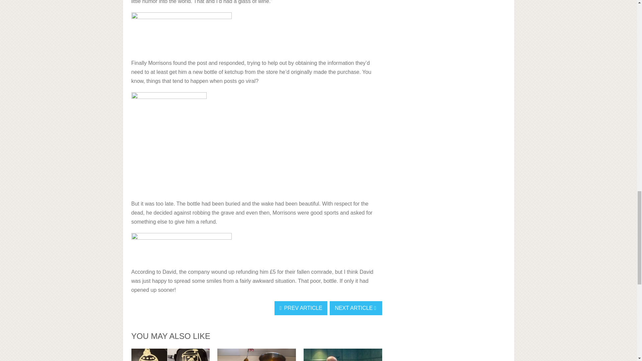 The image size is (642, 361). What do you see at coordinates (301, 308) in the screenshot?
I see `PREV ARTICLE` at bounding box center [301, 308].